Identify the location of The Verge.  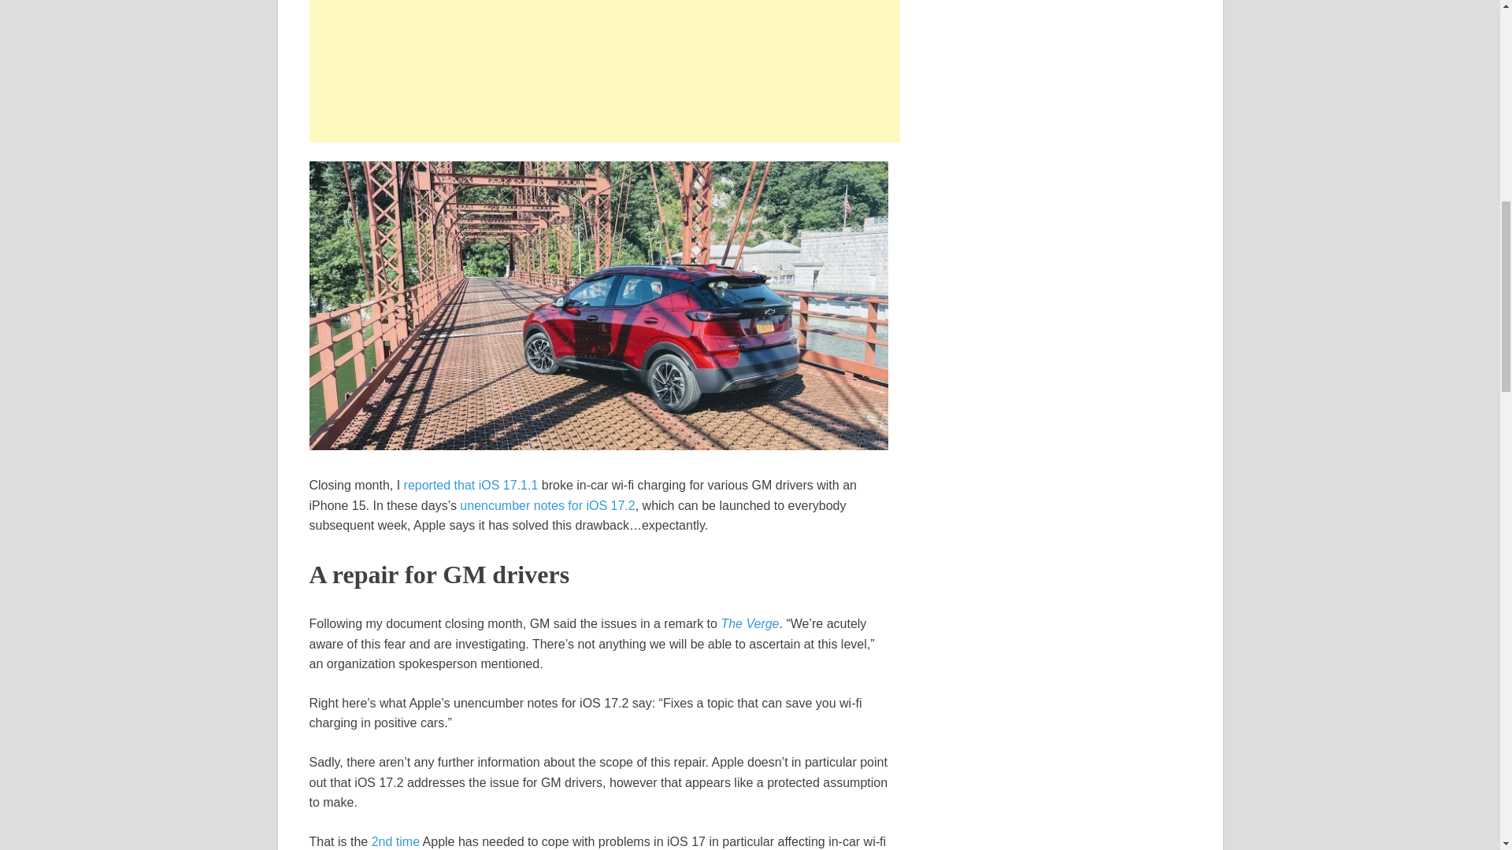
(750, 623).